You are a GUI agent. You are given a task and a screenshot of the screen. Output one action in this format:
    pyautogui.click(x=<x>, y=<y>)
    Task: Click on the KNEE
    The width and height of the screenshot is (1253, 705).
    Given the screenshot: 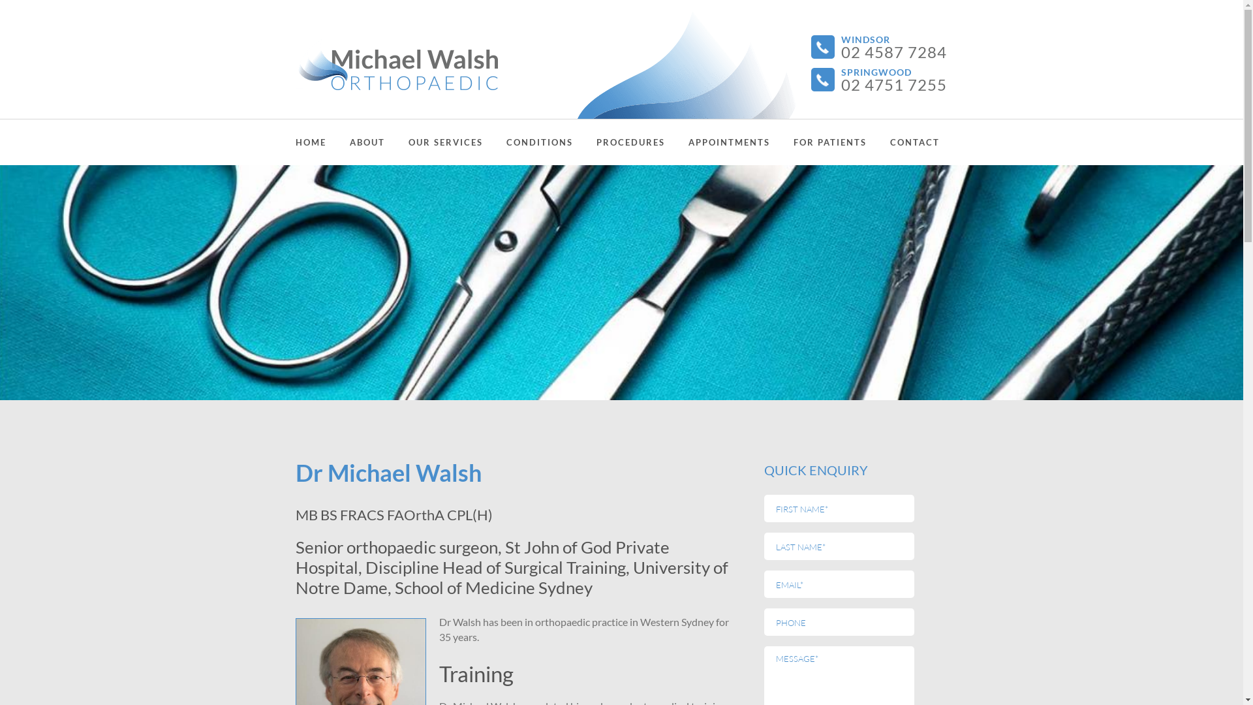 What is the action you would take?
    pyautogui.click(x=583, y=211)
    